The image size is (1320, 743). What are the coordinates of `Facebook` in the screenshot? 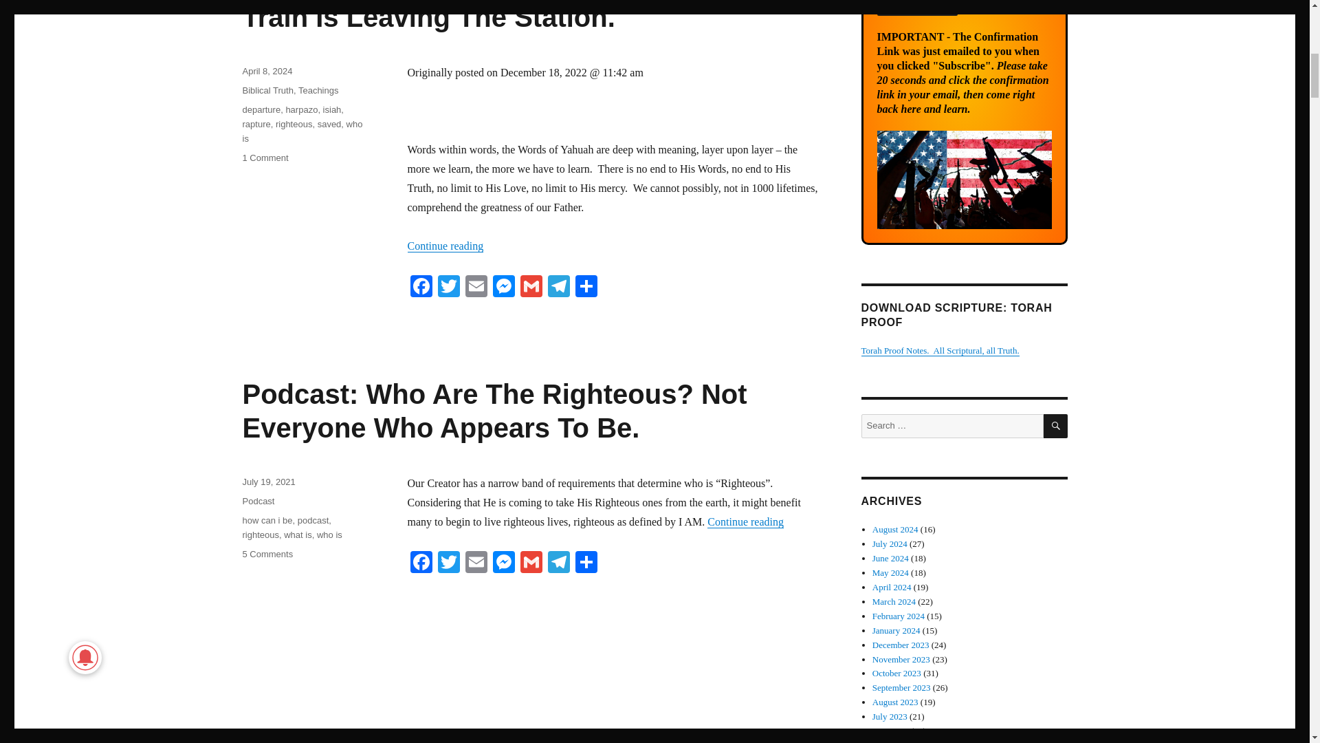 It's located at (420, 288).